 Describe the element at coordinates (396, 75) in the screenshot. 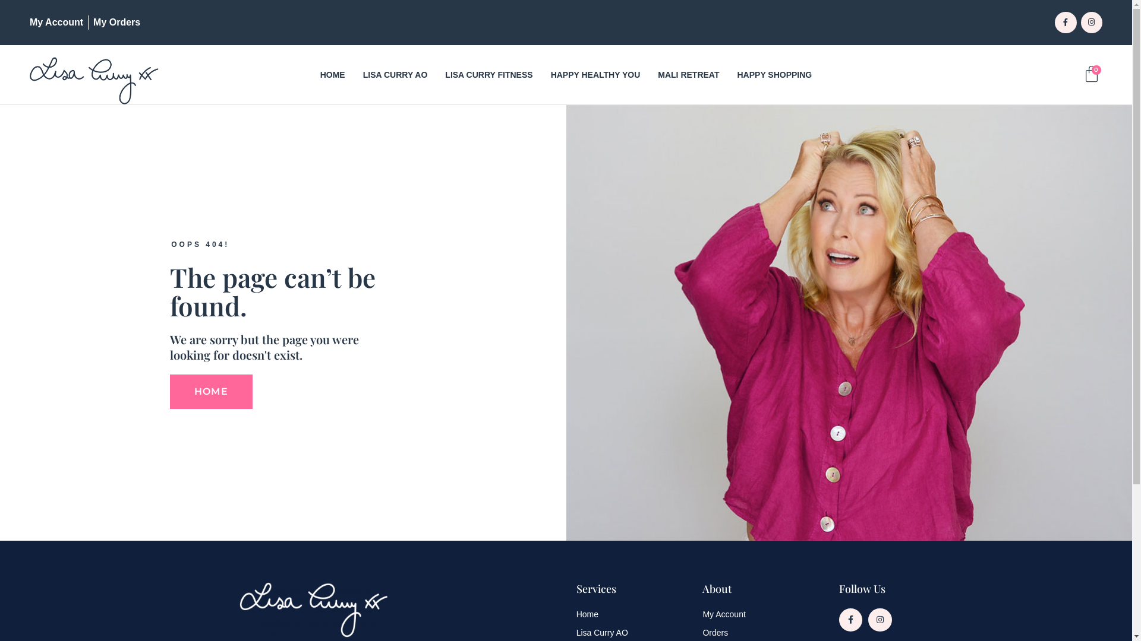

I see `LISA CURRY AO` at that location.